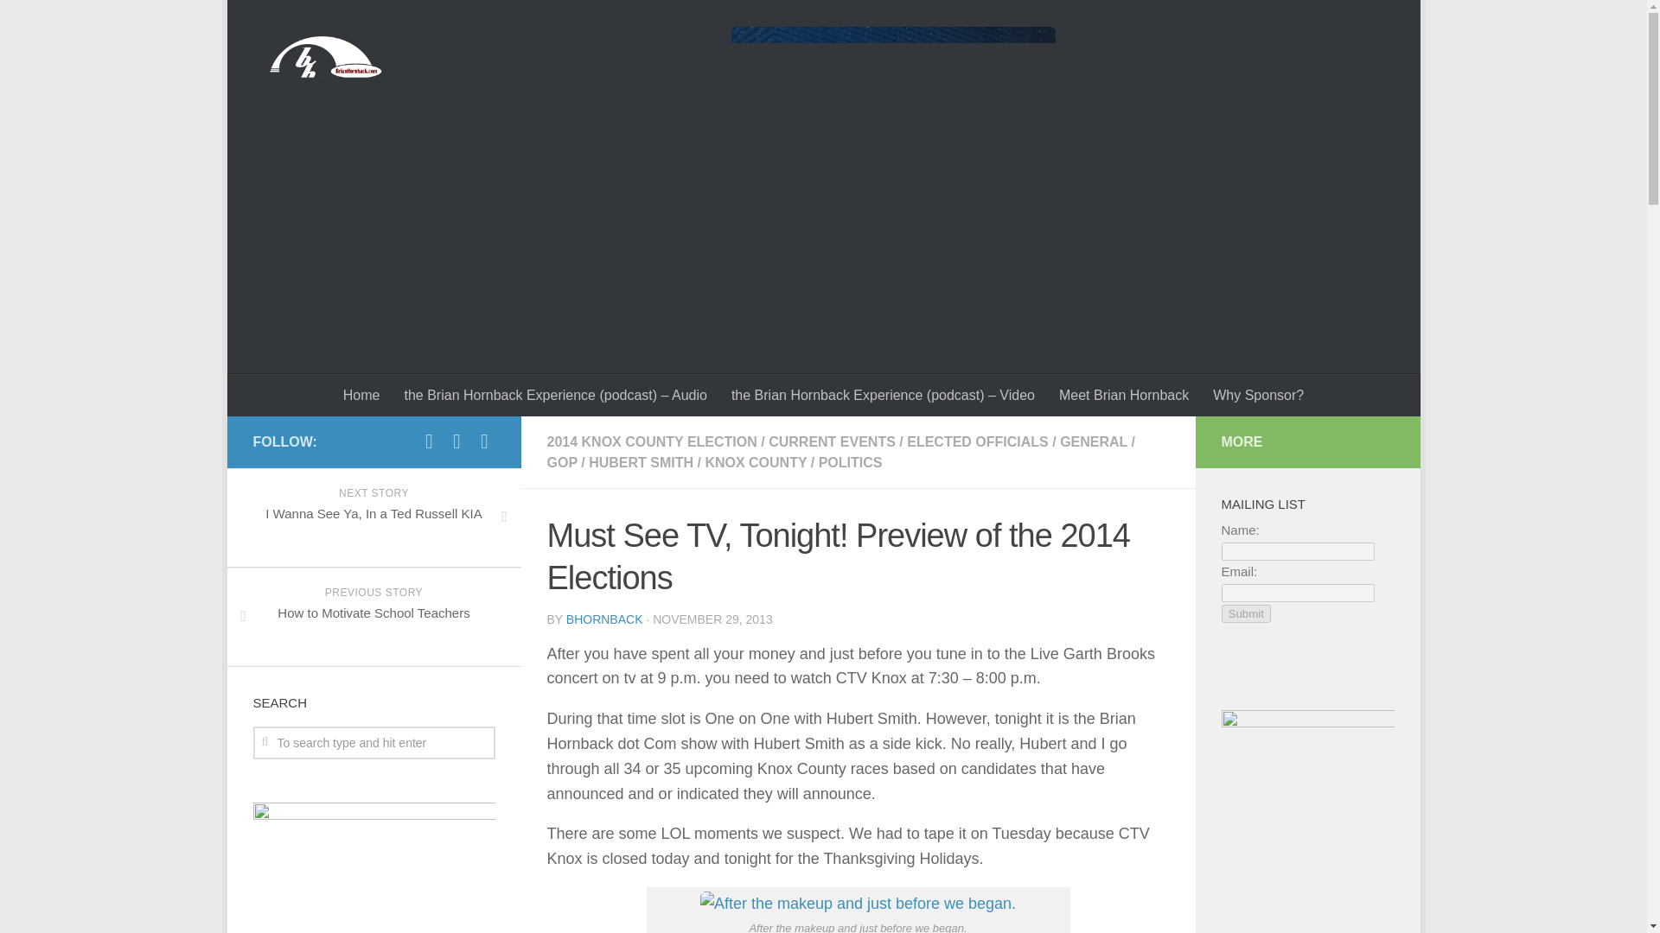 The width and height of the screenshot is (1660, 933). I want to click on Meet Brian Hornback, so click(373, 517).